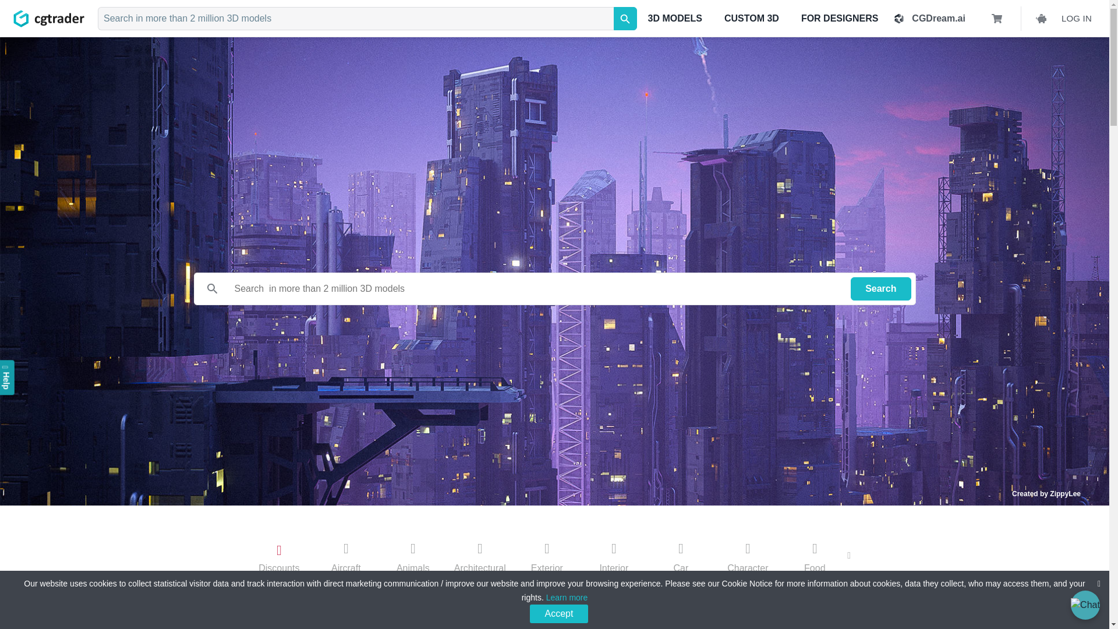  I want to click on Learn more, so click(567, 598).